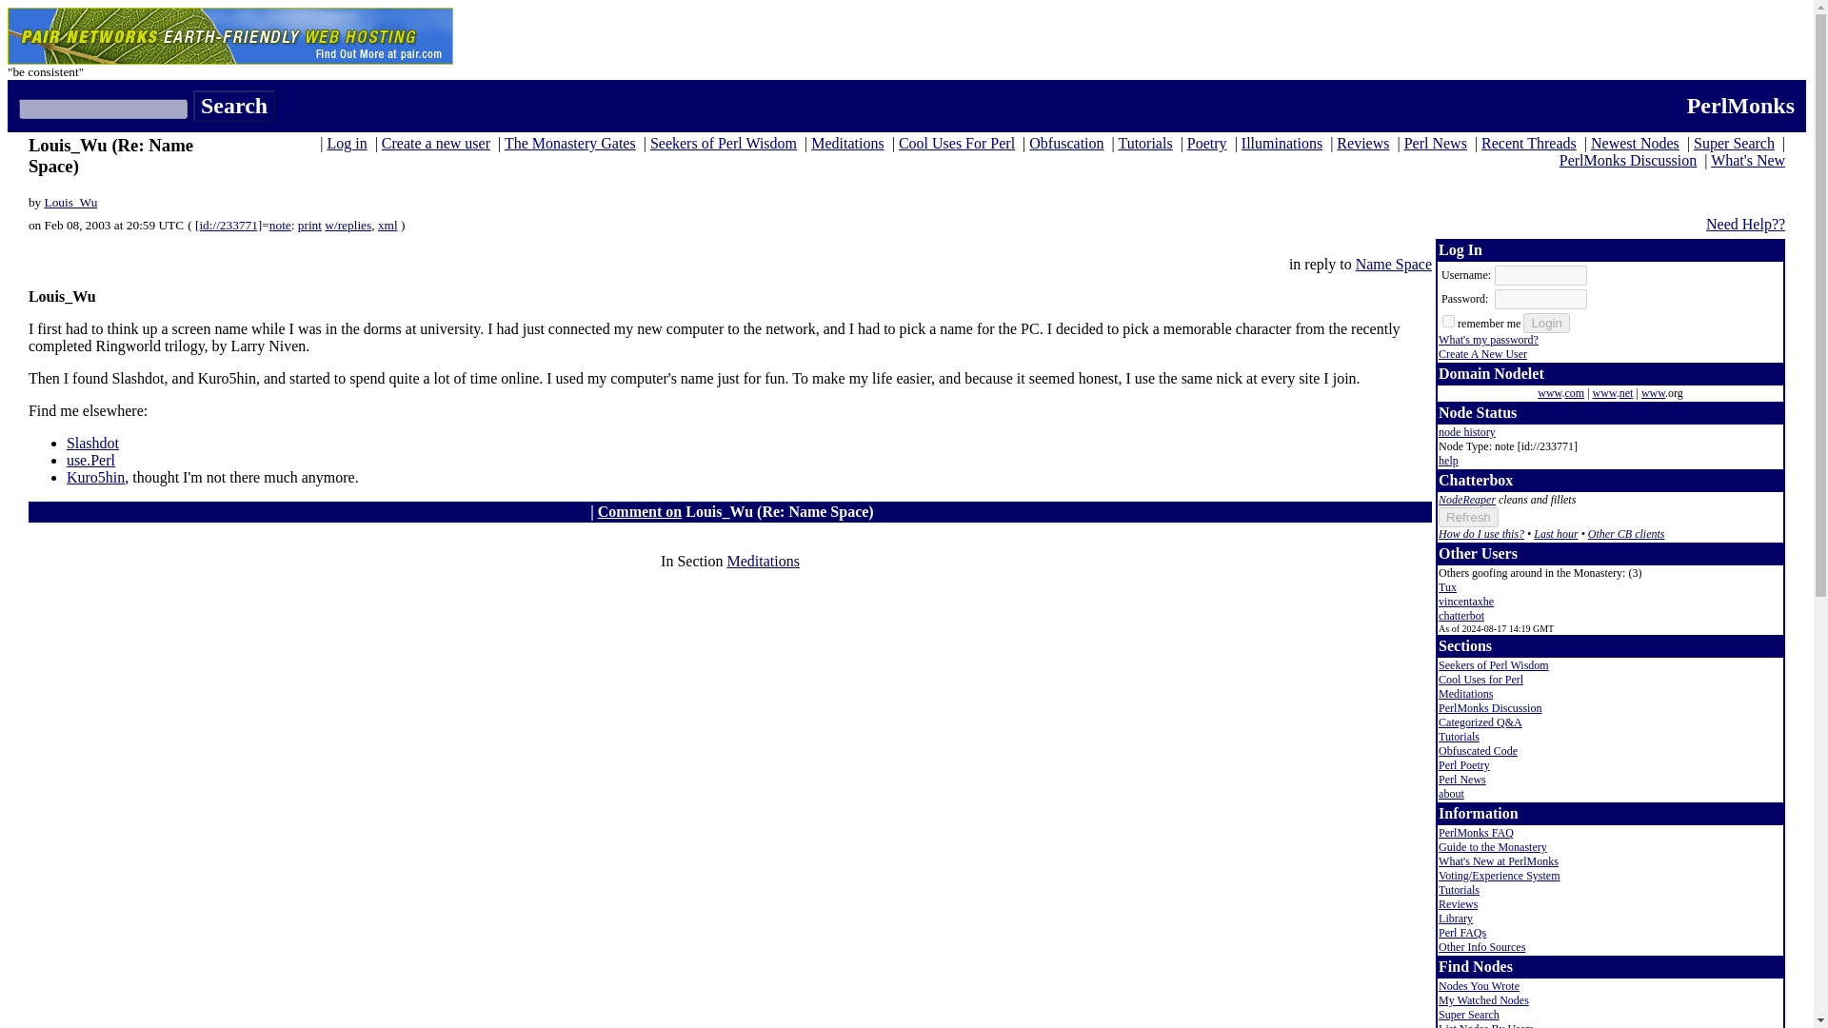 The image size is (1828, 1028). Describe the element at coordinates (640, 512) in the screenshot. I see `Comment on` at that location.